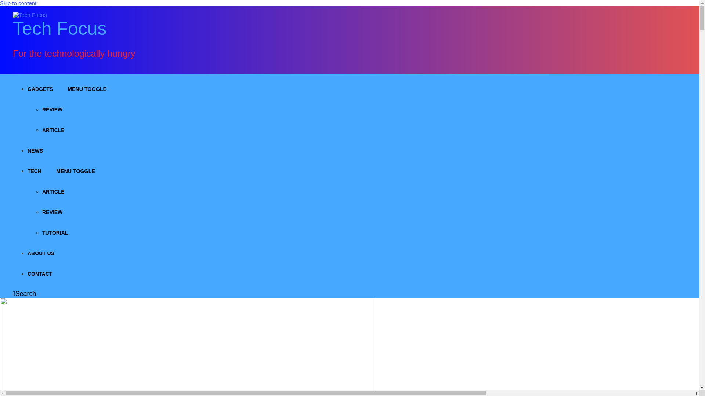 This screenshot has height=396, width=705. I want to click on Tech Focus, so click(59, 28).